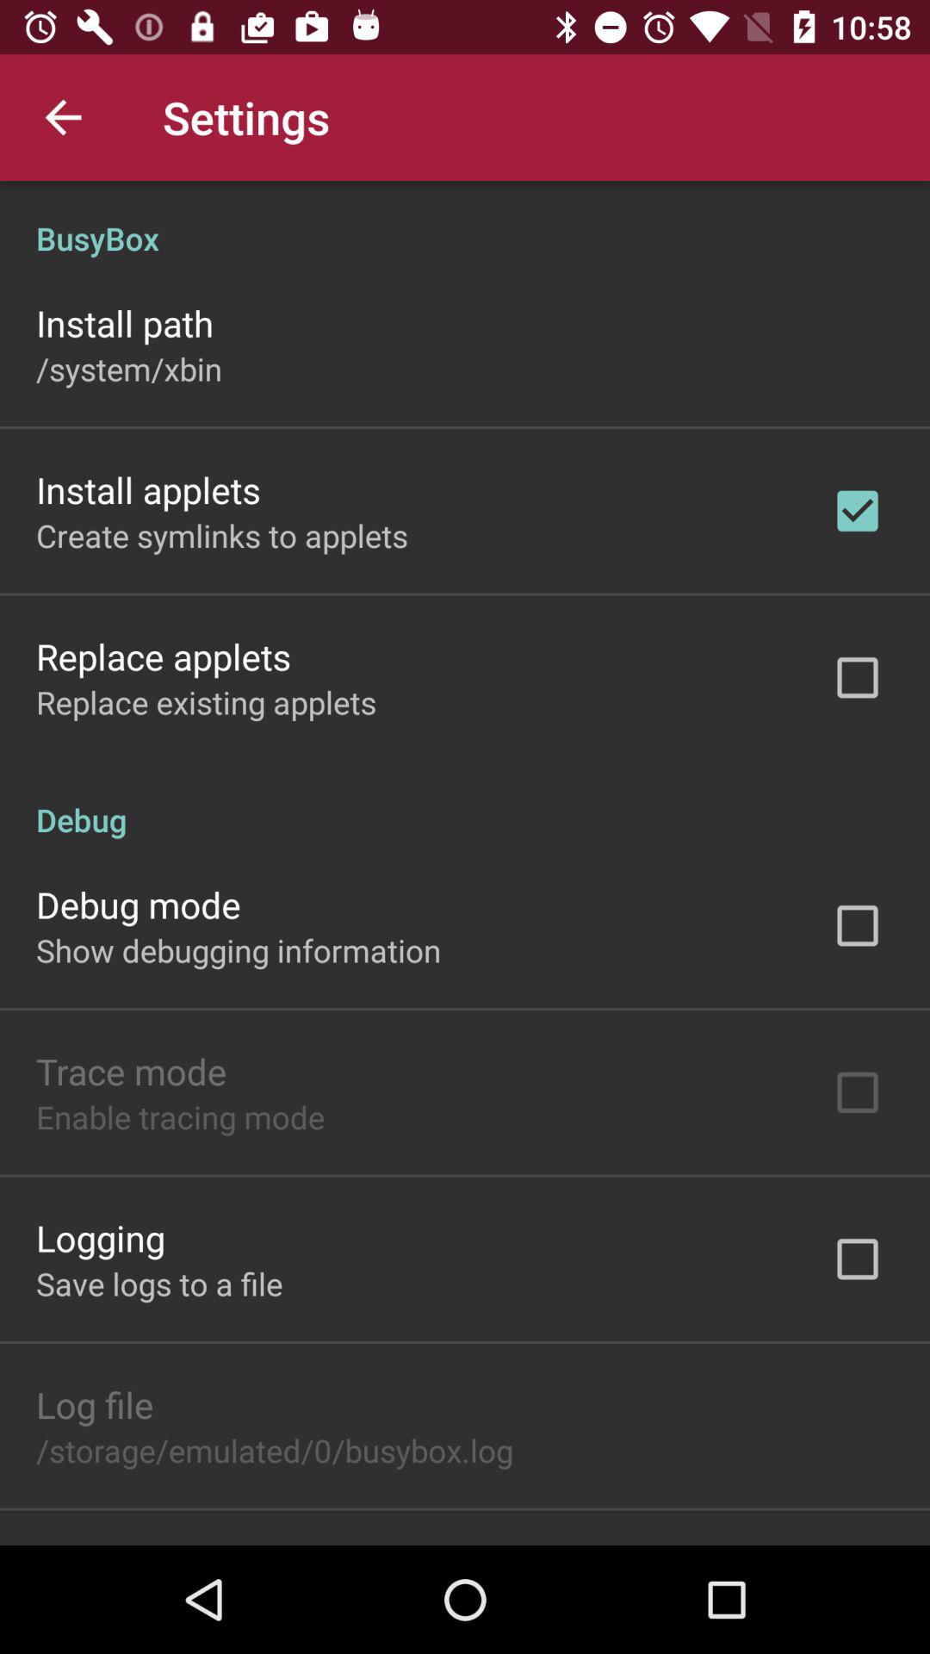 The image size is (930, 1654). What do you see at coordinates (181, 1116) in the screenshot?
I see `launch the icon below the trace mode item` at bounding box center [181, 1116].